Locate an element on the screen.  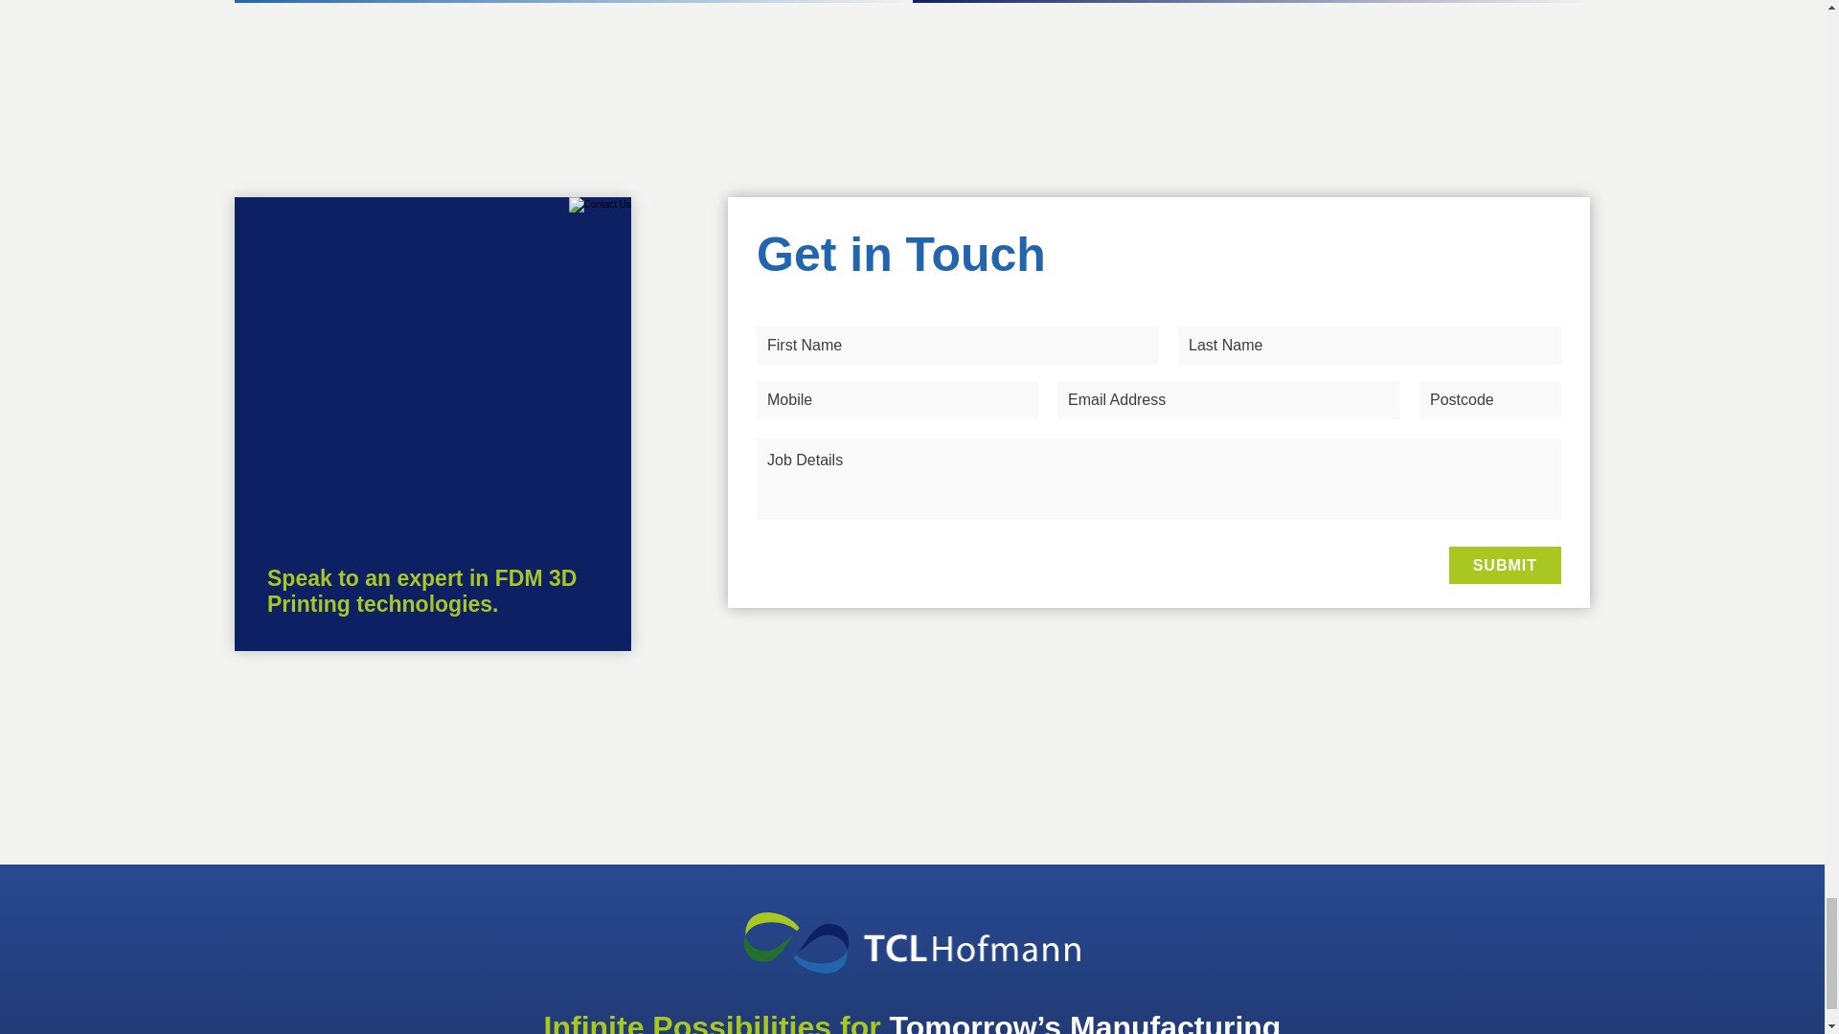
Submit is located at coordinates (1505, 565).